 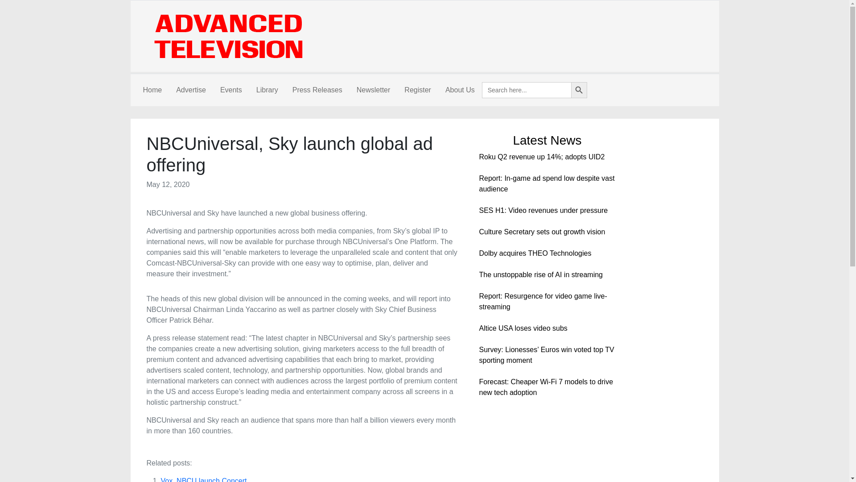 What do you see at coordinates (317, 90) in the screenshot?
I see `Press Releases` at bounding box center [317, 90].